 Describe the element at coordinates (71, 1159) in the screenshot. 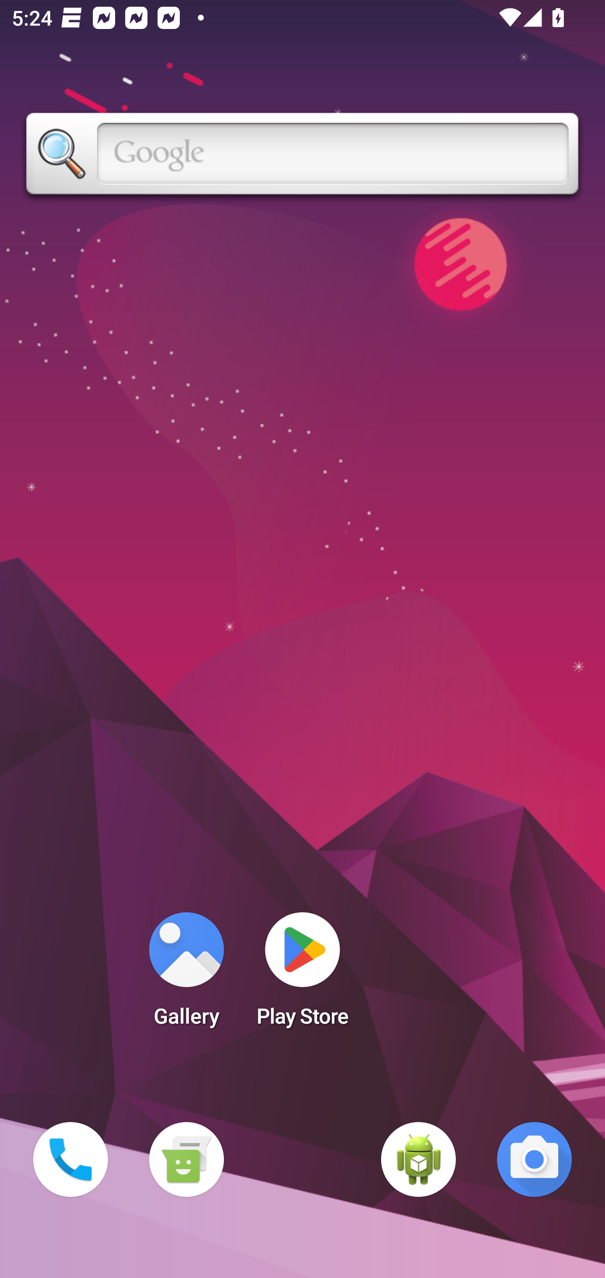

I see `Phone` at that location.